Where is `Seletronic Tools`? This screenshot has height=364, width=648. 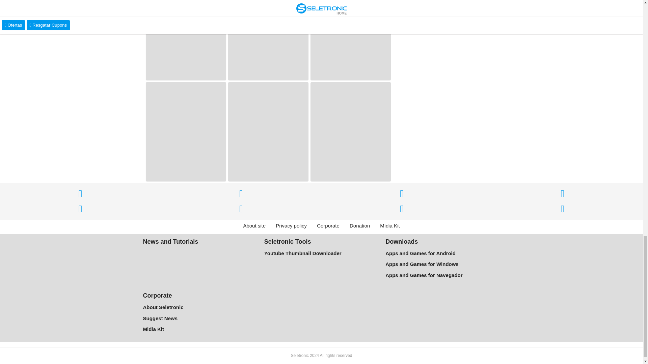
Seletronic Tools is located at coordinates (288, 241).